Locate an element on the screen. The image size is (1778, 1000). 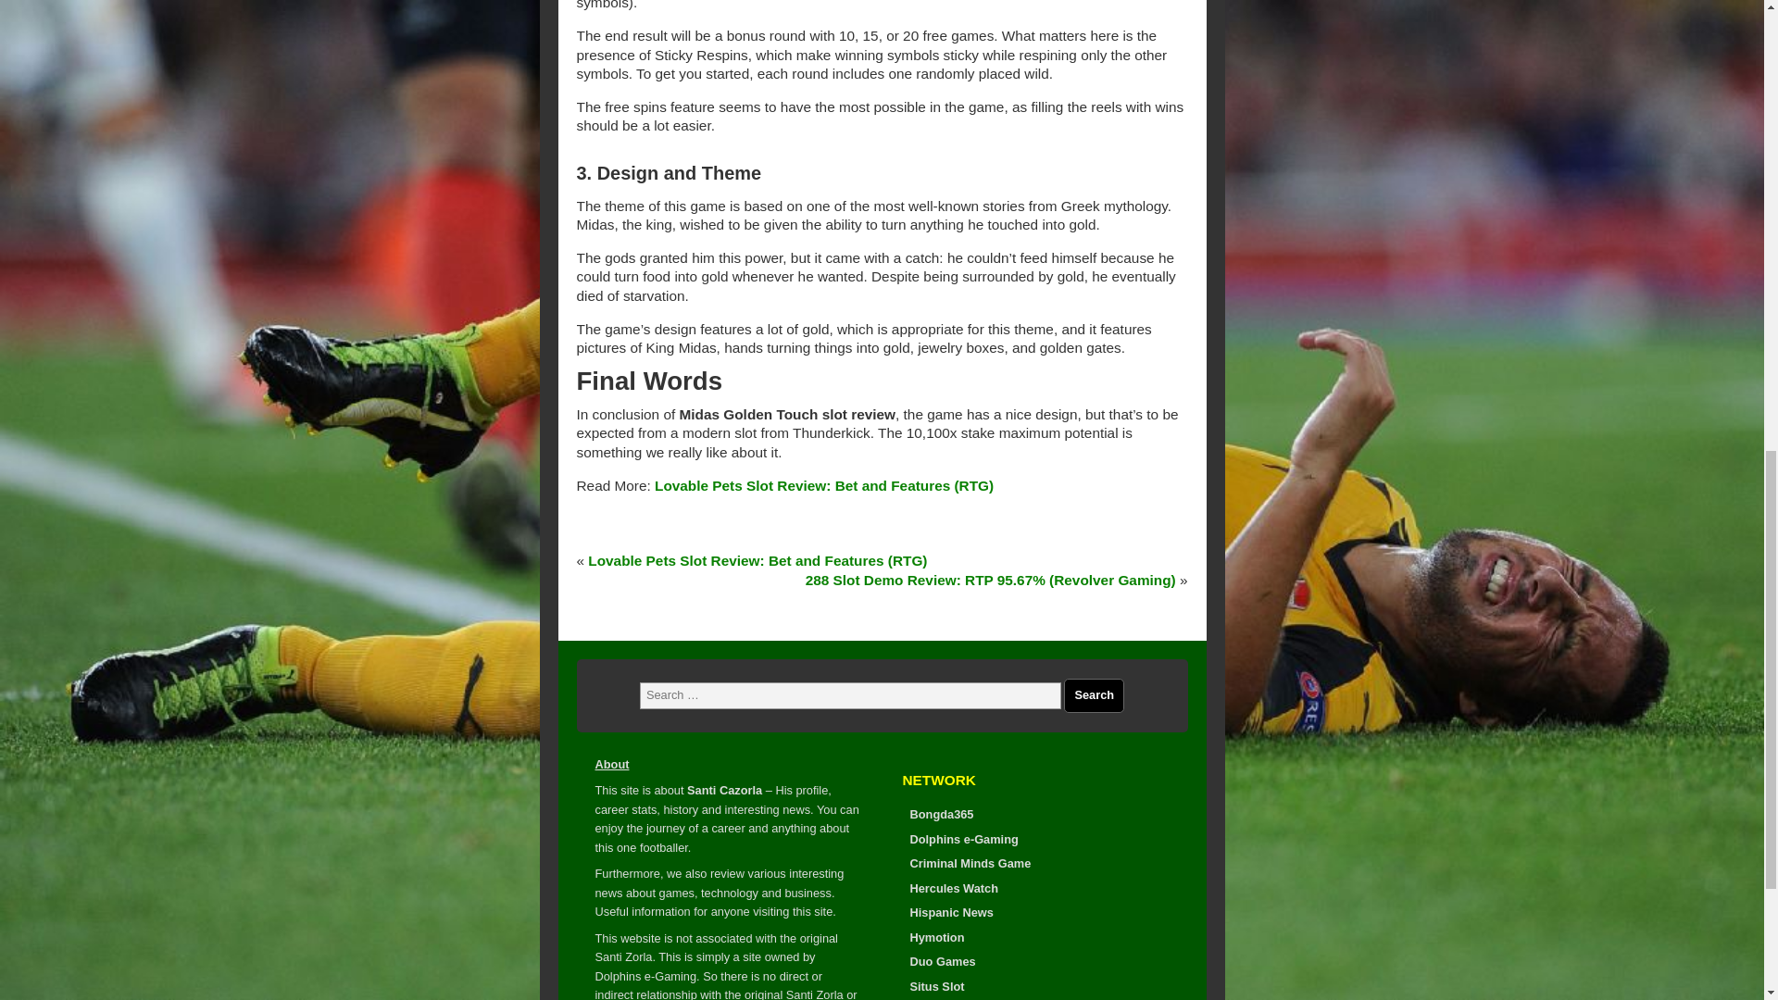
Hymotion is located at coordinates (935, 937).